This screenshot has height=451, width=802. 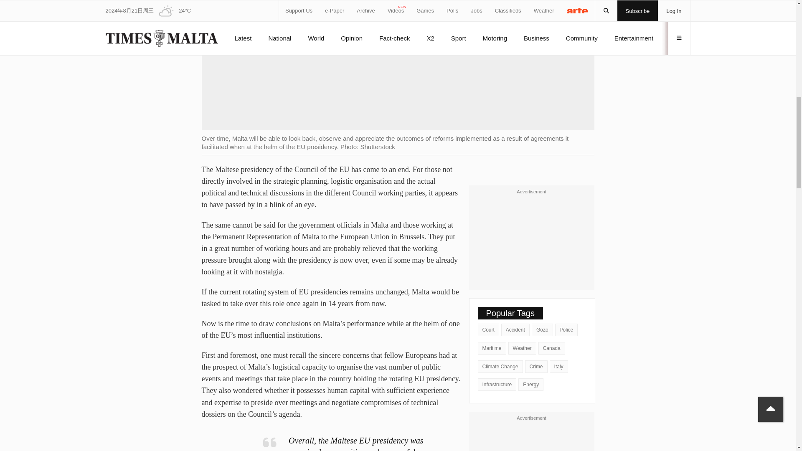 I want to click on Accident, so click(x=515, y=330).